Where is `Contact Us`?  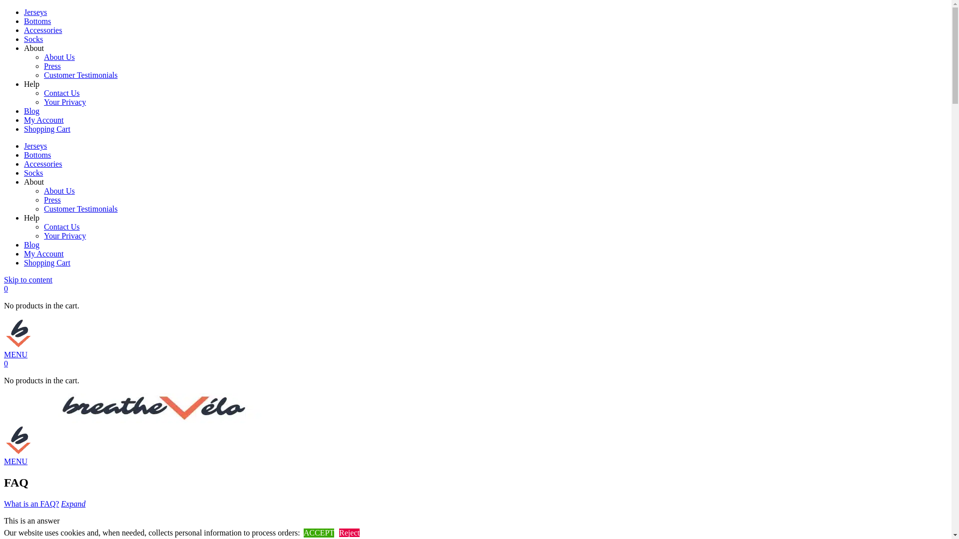
Contact Us is located at coordinates (62, 93).